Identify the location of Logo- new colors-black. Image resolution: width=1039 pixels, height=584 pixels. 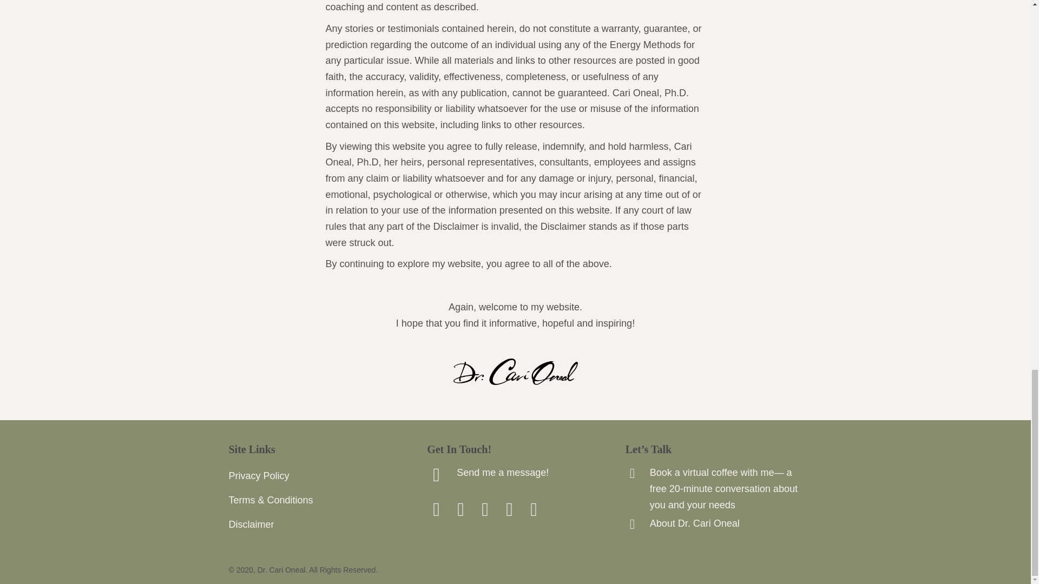
(515, 371).